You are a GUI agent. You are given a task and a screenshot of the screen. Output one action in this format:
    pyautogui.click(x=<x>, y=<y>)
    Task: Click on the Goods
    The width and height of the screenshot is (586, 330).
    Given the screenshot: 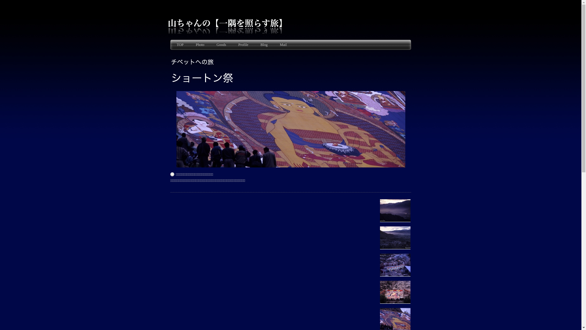 What is the action you would take?
    pyautogui.click(x=221, y=45)
    